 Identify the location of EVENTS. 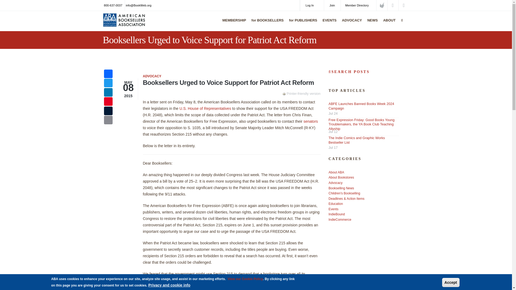
(328, 24).